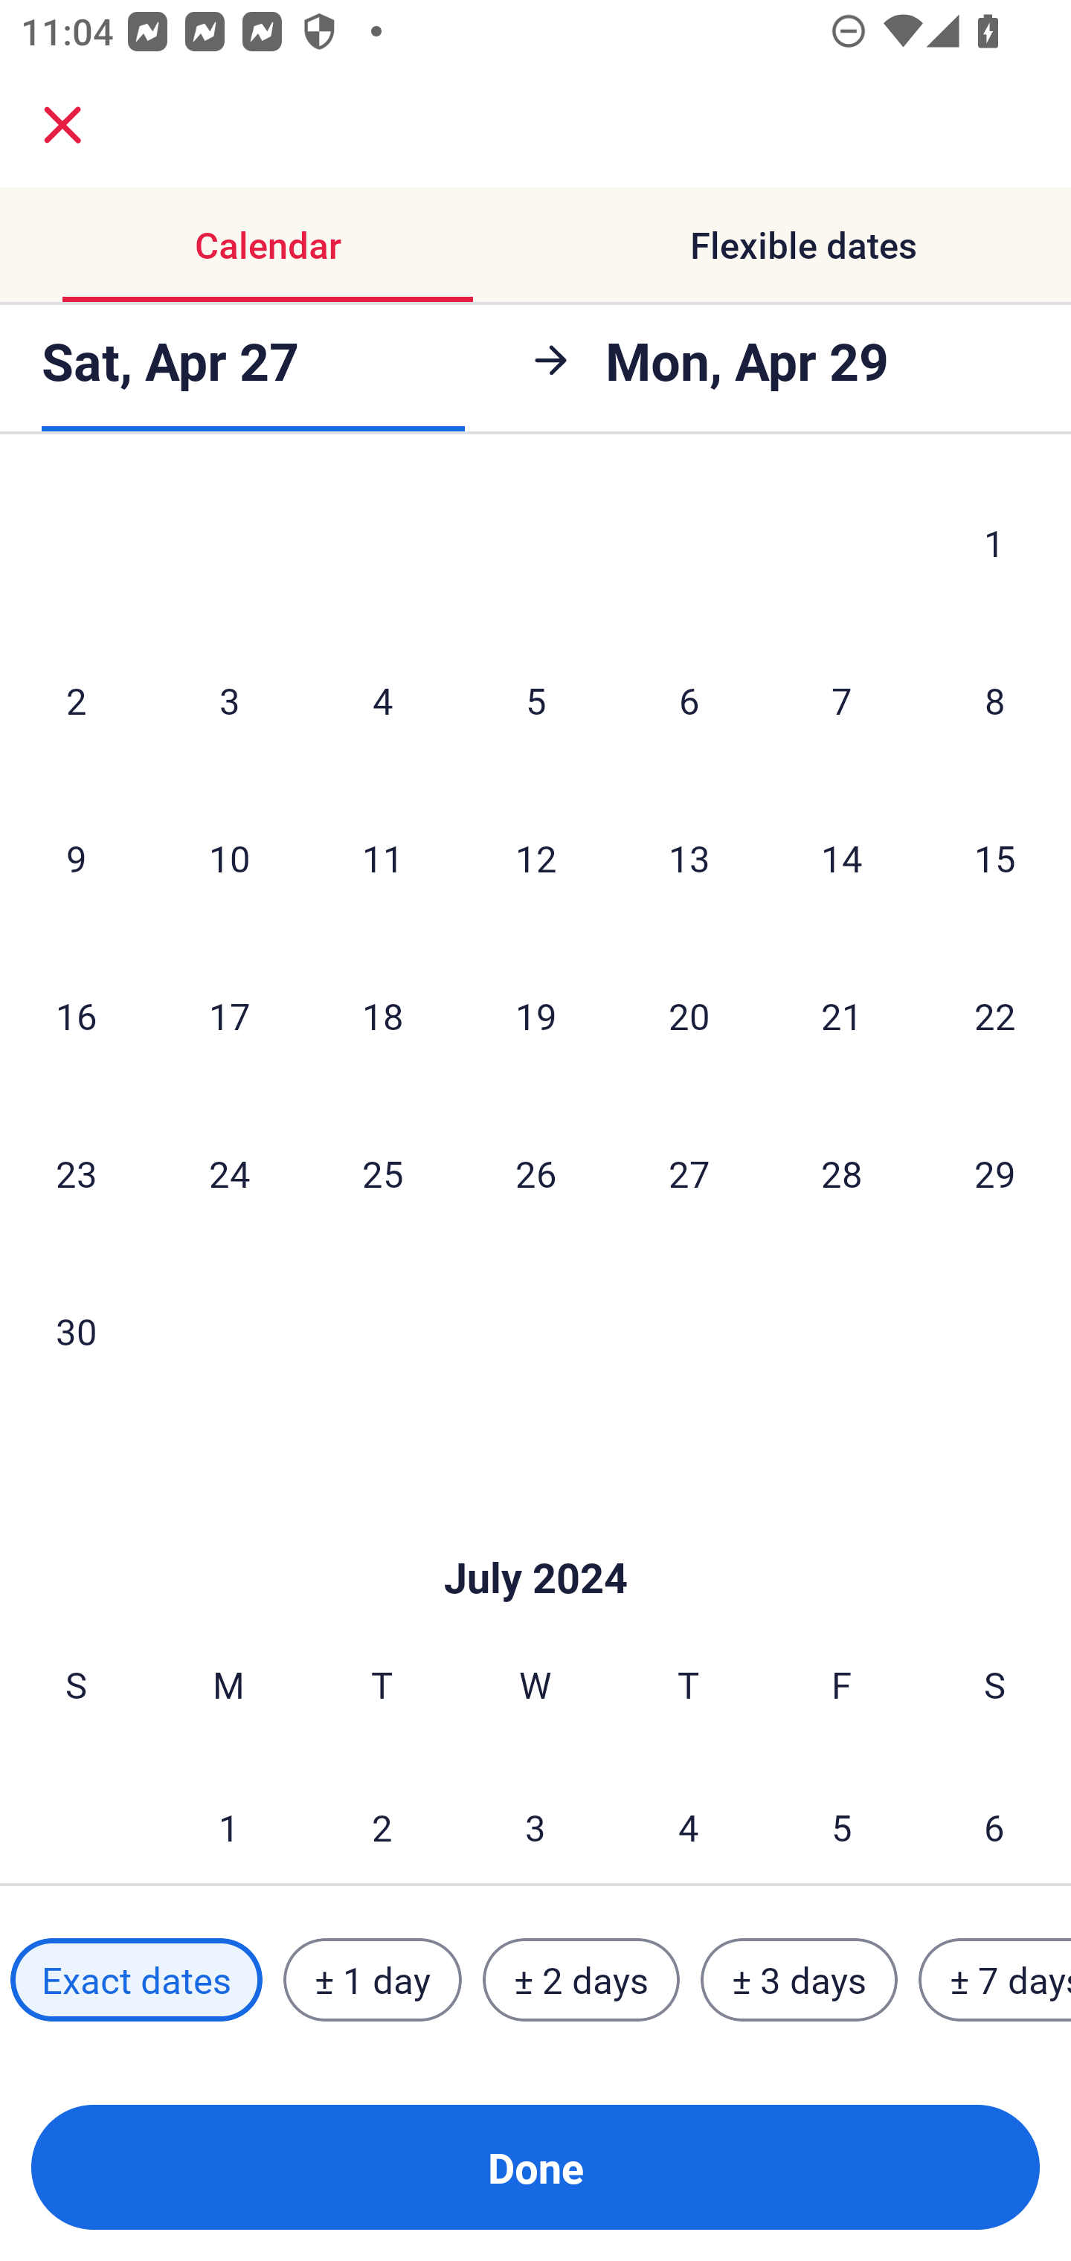  Describe the element at coordinates (689, 1816) in the screenshot. I see `4 Thursday, July 4, 2024` at that location.